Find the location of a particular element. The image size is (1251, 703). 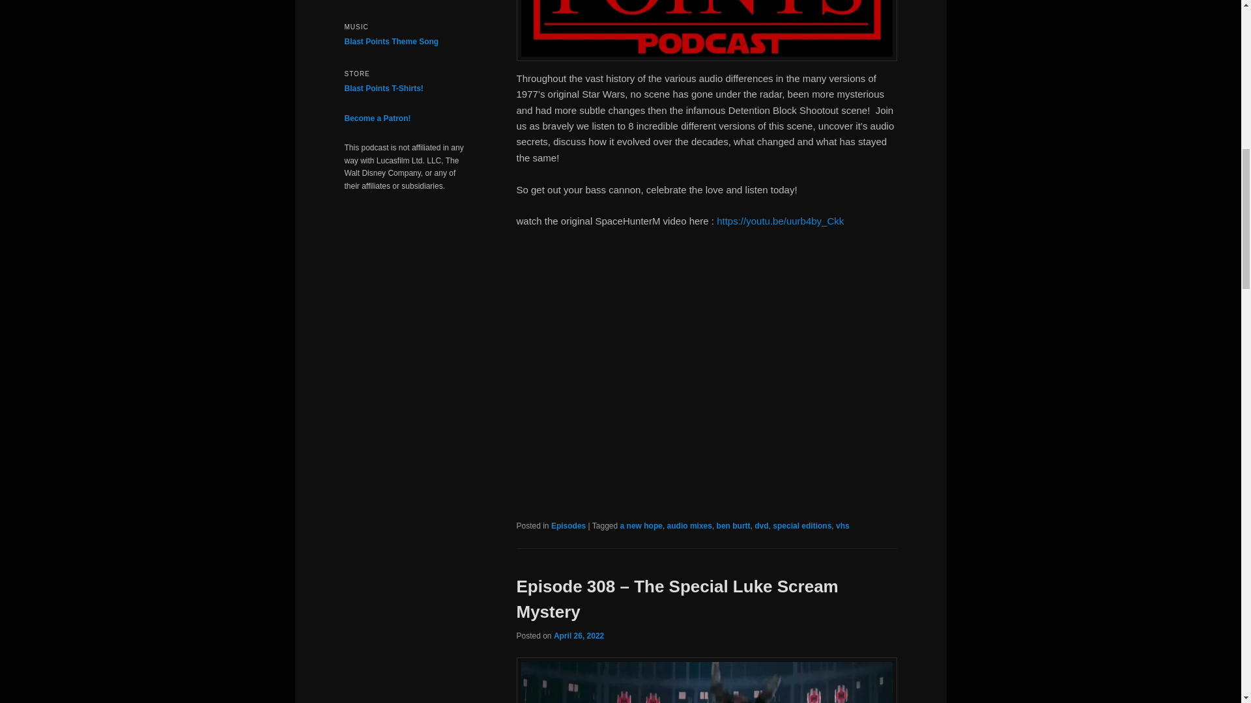

a new hope is located at coordinates (641, 526).